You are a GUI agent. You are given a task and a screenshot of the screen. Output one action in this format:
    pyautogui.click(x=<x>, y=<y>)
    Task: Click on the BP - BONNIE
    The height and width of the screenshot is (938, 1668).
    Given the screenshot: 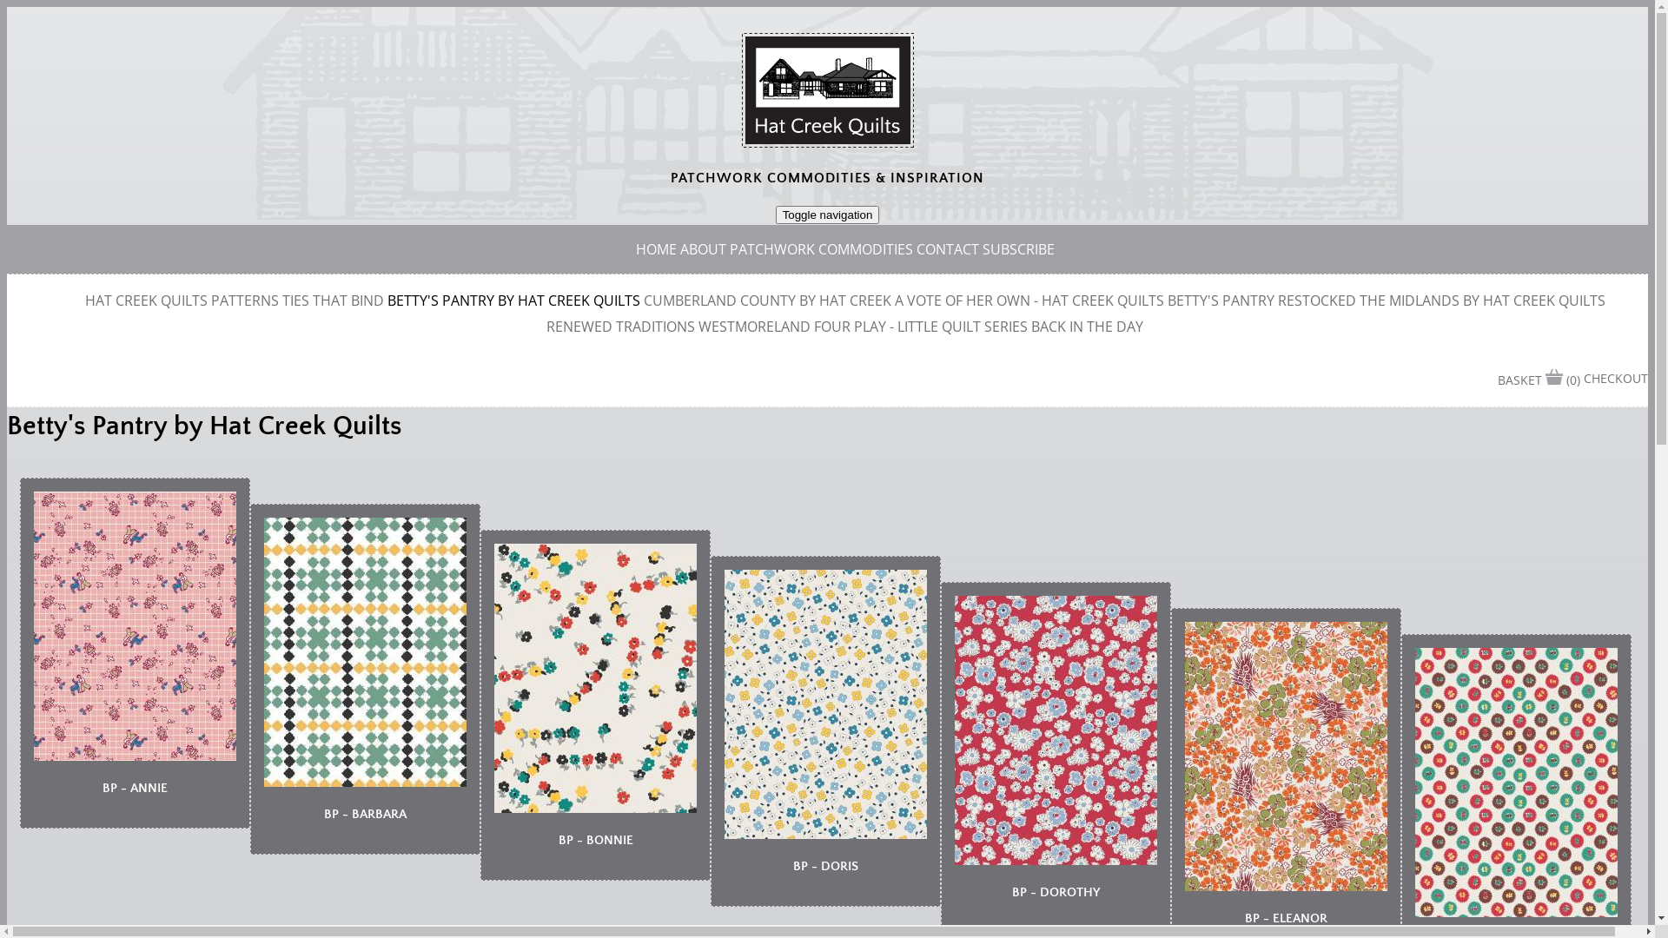 What is the action you would take?
    pyautogui.click(x=595, y=841)
    